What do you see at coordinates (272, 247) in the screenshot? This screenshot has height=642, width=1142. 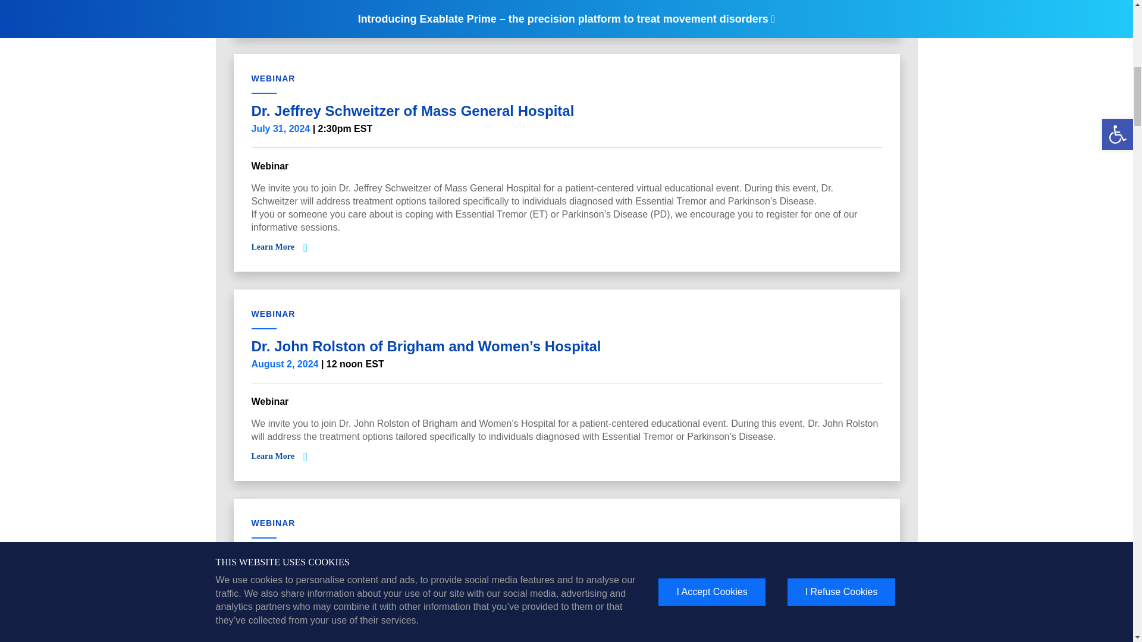 I see `Learn More` at bounding box center [272, 247].